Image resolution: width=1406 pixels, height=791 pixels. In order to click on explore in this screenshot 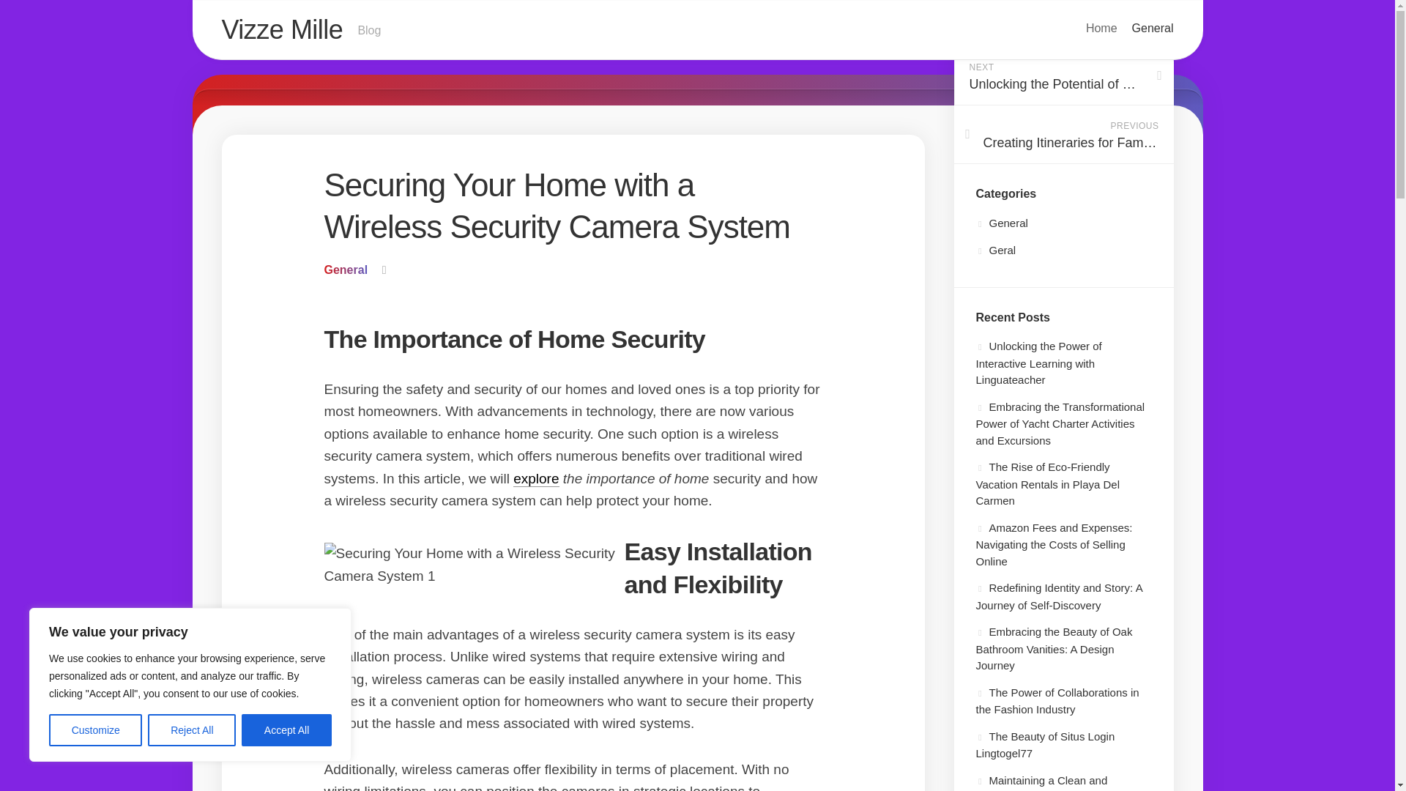, I will do `click(995, 249)`.